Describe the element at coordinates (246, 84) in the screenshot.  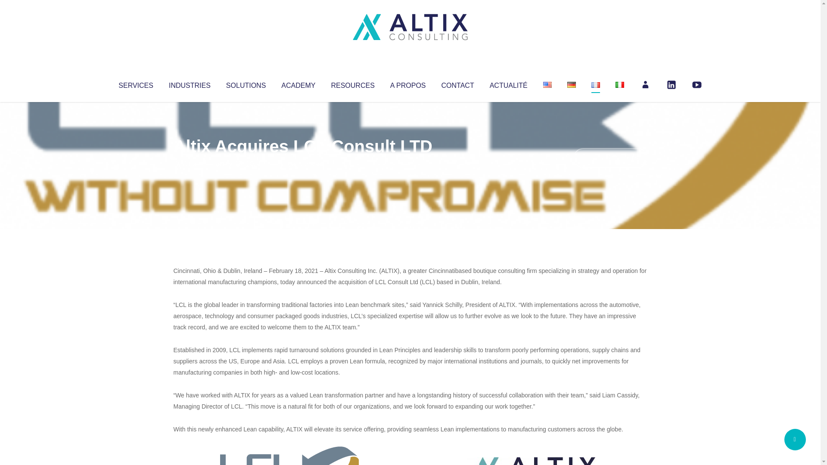
I see `SOLUTIONS` at that location.